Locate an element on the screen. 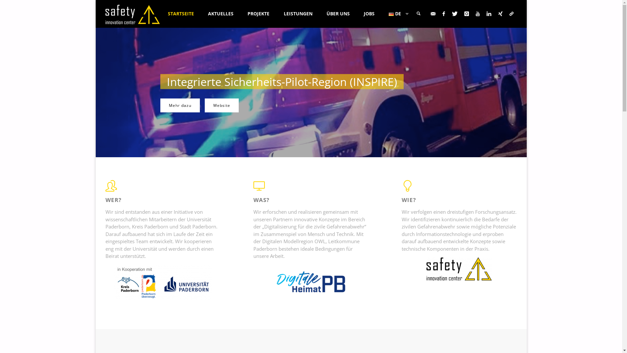  STARTSEITE is located at coordinates (181, 14).